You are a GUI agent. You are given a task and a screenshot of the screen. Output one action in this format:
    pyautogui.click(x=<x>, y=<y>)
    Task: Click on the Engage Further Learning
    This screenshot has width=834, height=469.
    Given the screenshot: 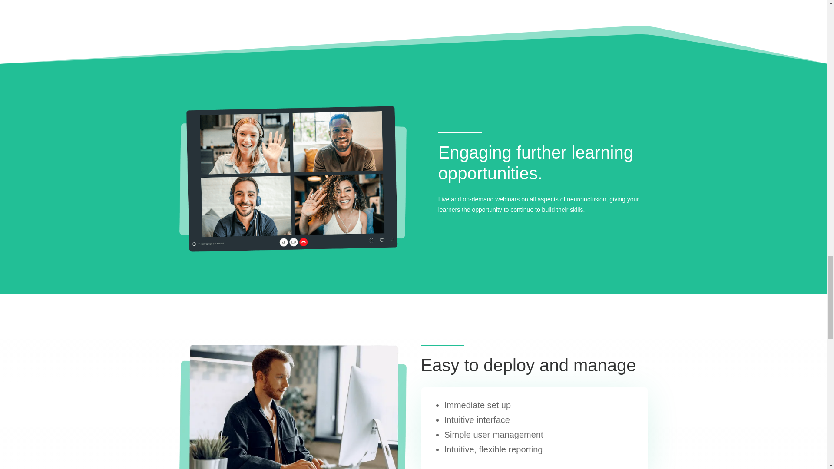 What is the action you would take?
    pyautogui.click(x=293, y=179)
    